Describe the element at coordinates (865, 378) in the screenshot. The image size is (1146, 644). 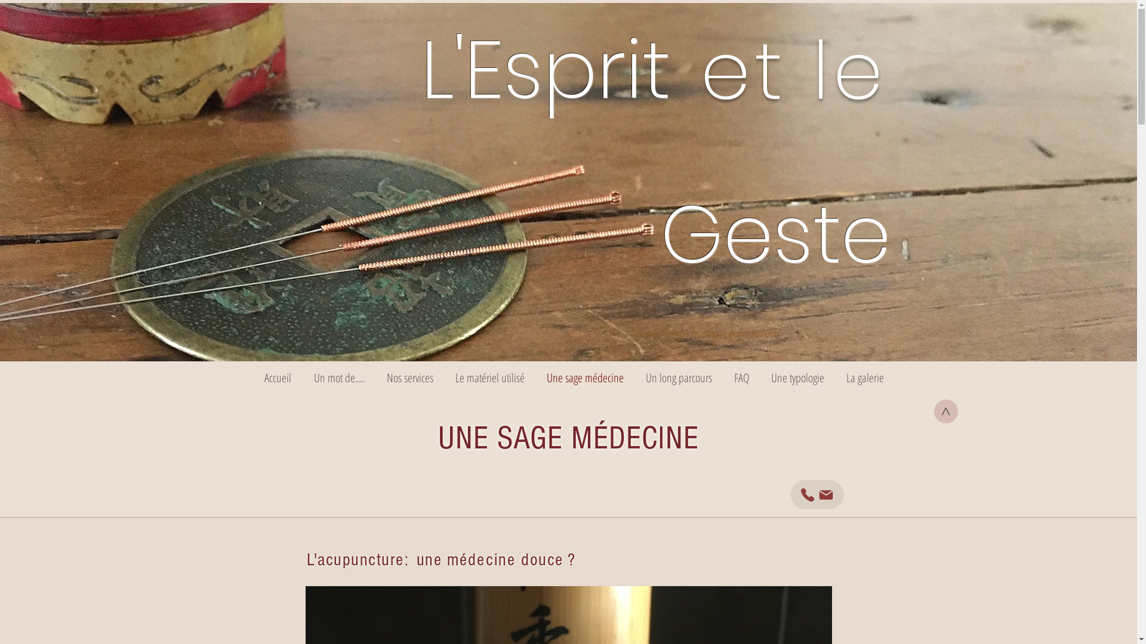
I see `La galerie` at that location.